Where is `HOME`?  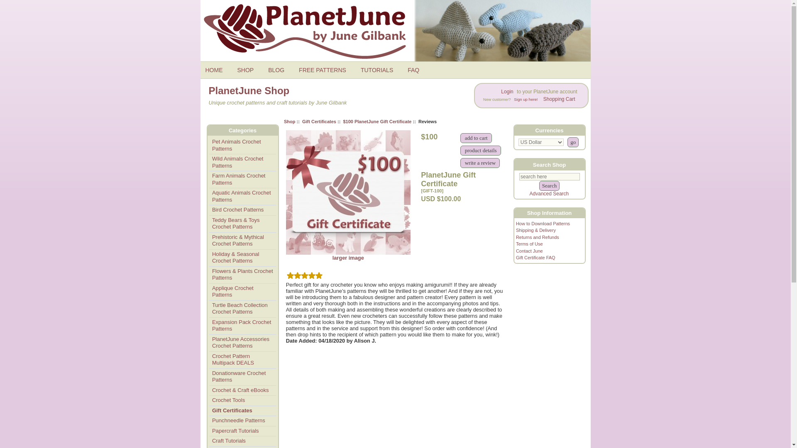
HOME is located at coordinates (217, 70).